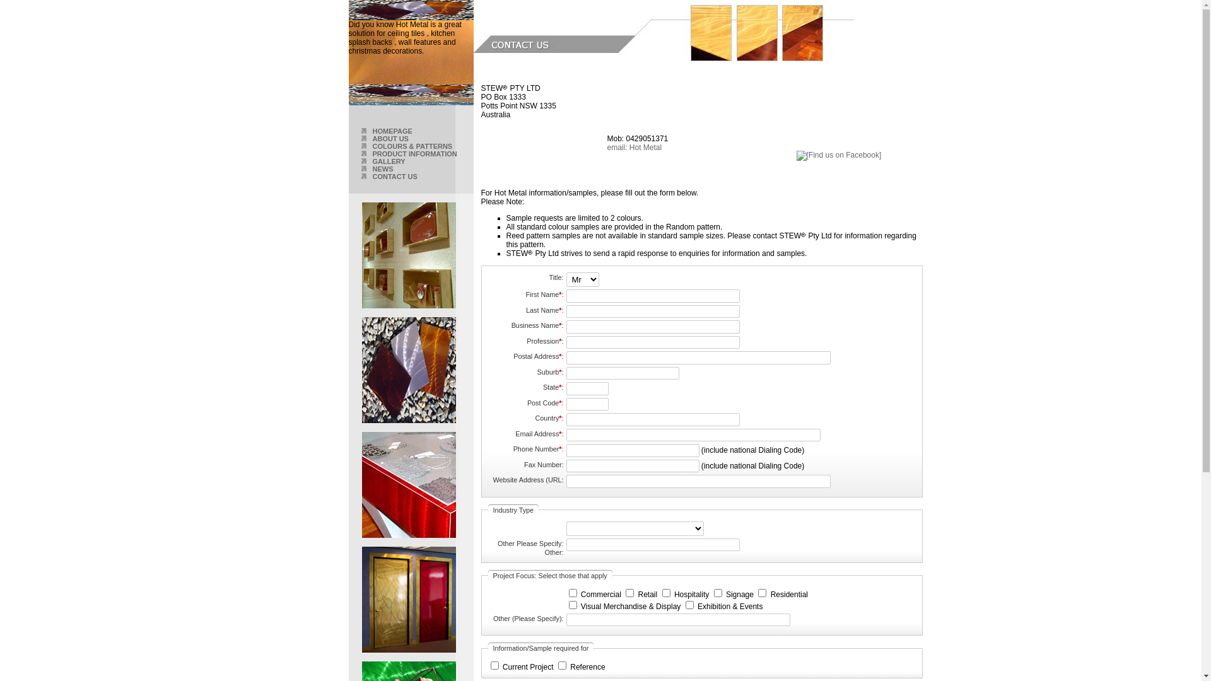  I want to click on email: Hot Metal, so click(635, 148).